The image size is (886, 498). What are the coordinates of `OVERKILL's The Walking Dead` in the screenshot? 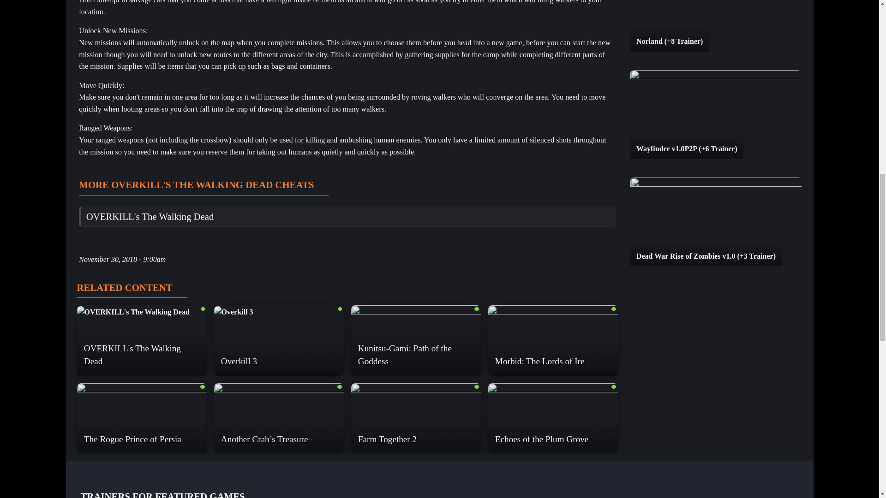 It's located at (141, 312).